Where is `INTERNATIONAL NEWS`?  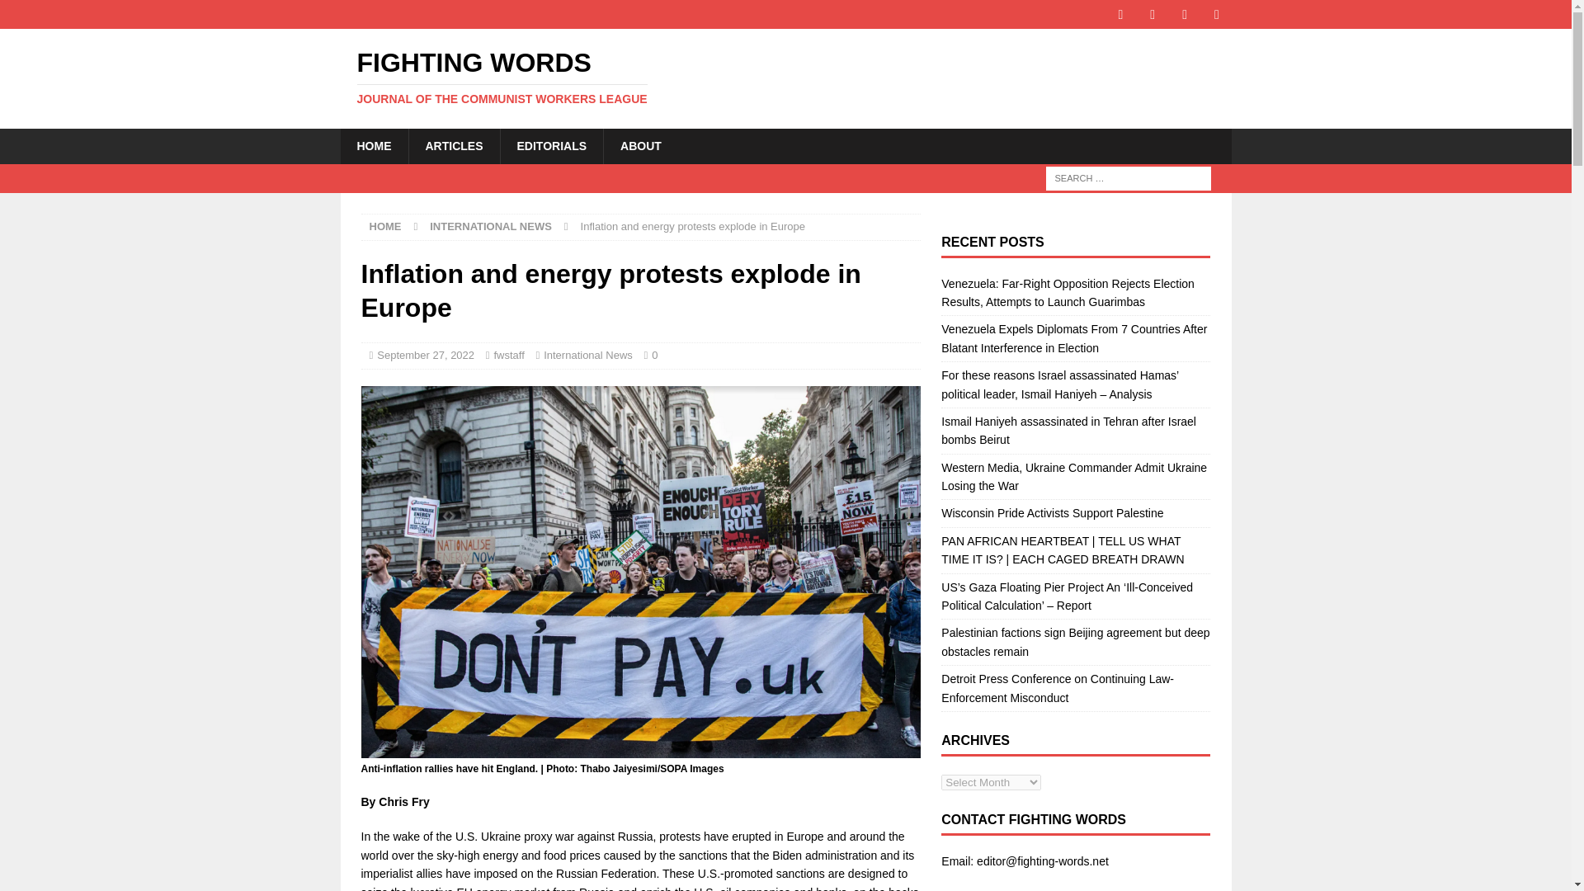 INTERNATIONAL NEWS is located at coordinates (785, 78).